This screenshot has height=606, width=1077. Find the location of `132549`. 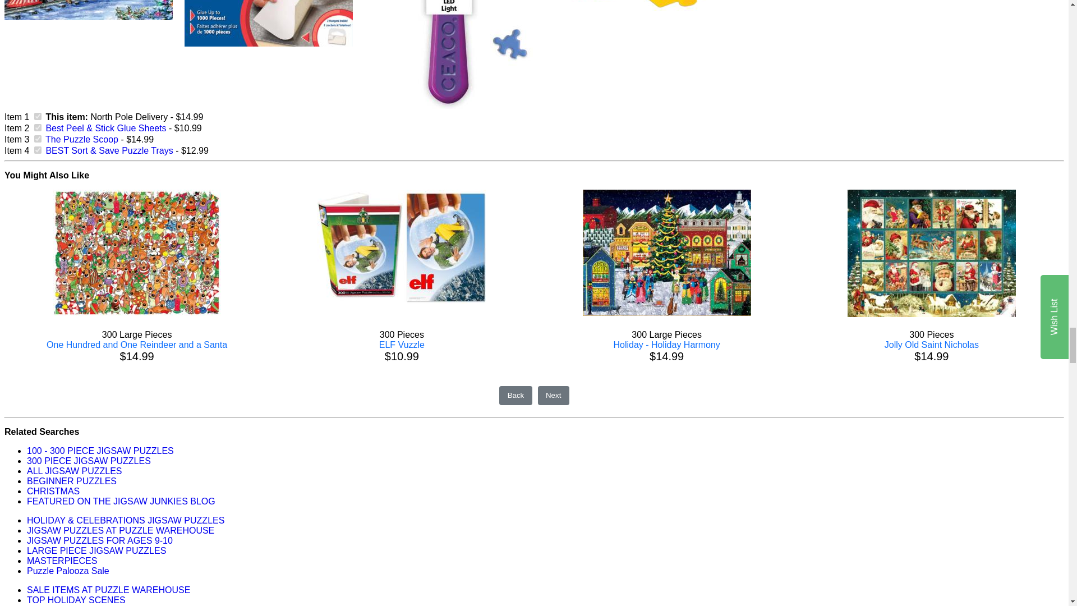

132549 is located at coordinates (38, 116).